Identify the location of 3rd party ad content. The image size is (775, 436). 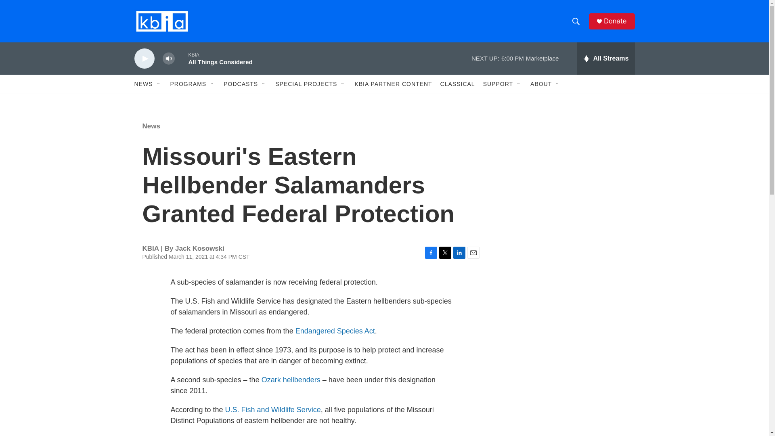
(566, 169).